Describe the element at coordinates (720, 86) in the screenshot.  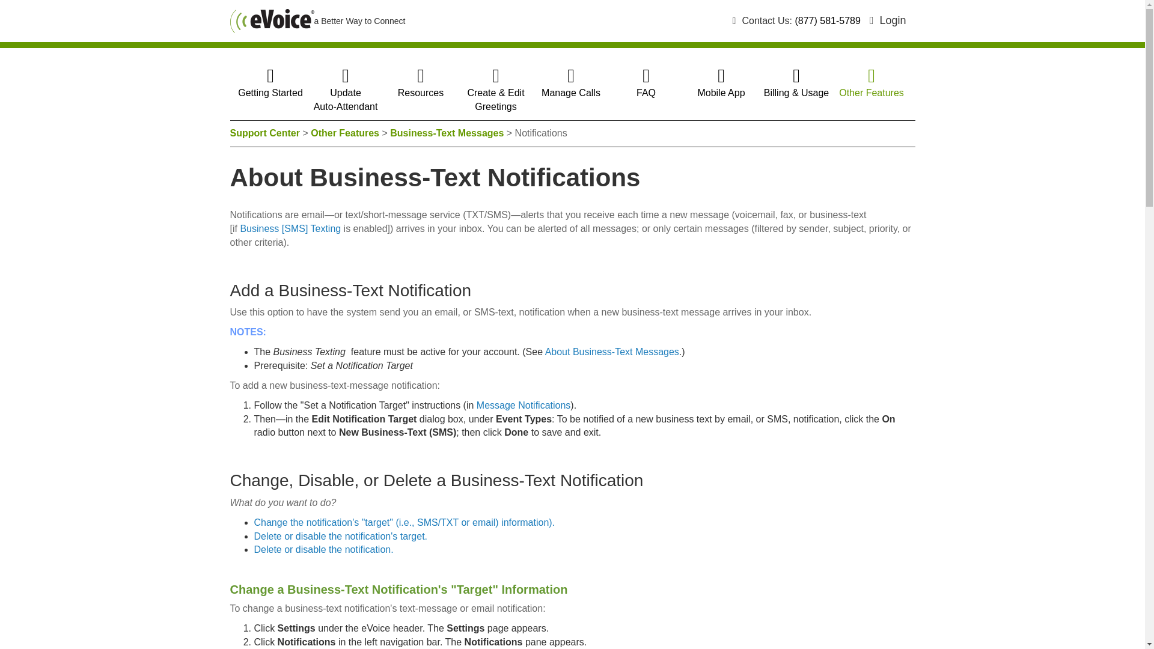
I see `a Better Way to Connect` at that location.